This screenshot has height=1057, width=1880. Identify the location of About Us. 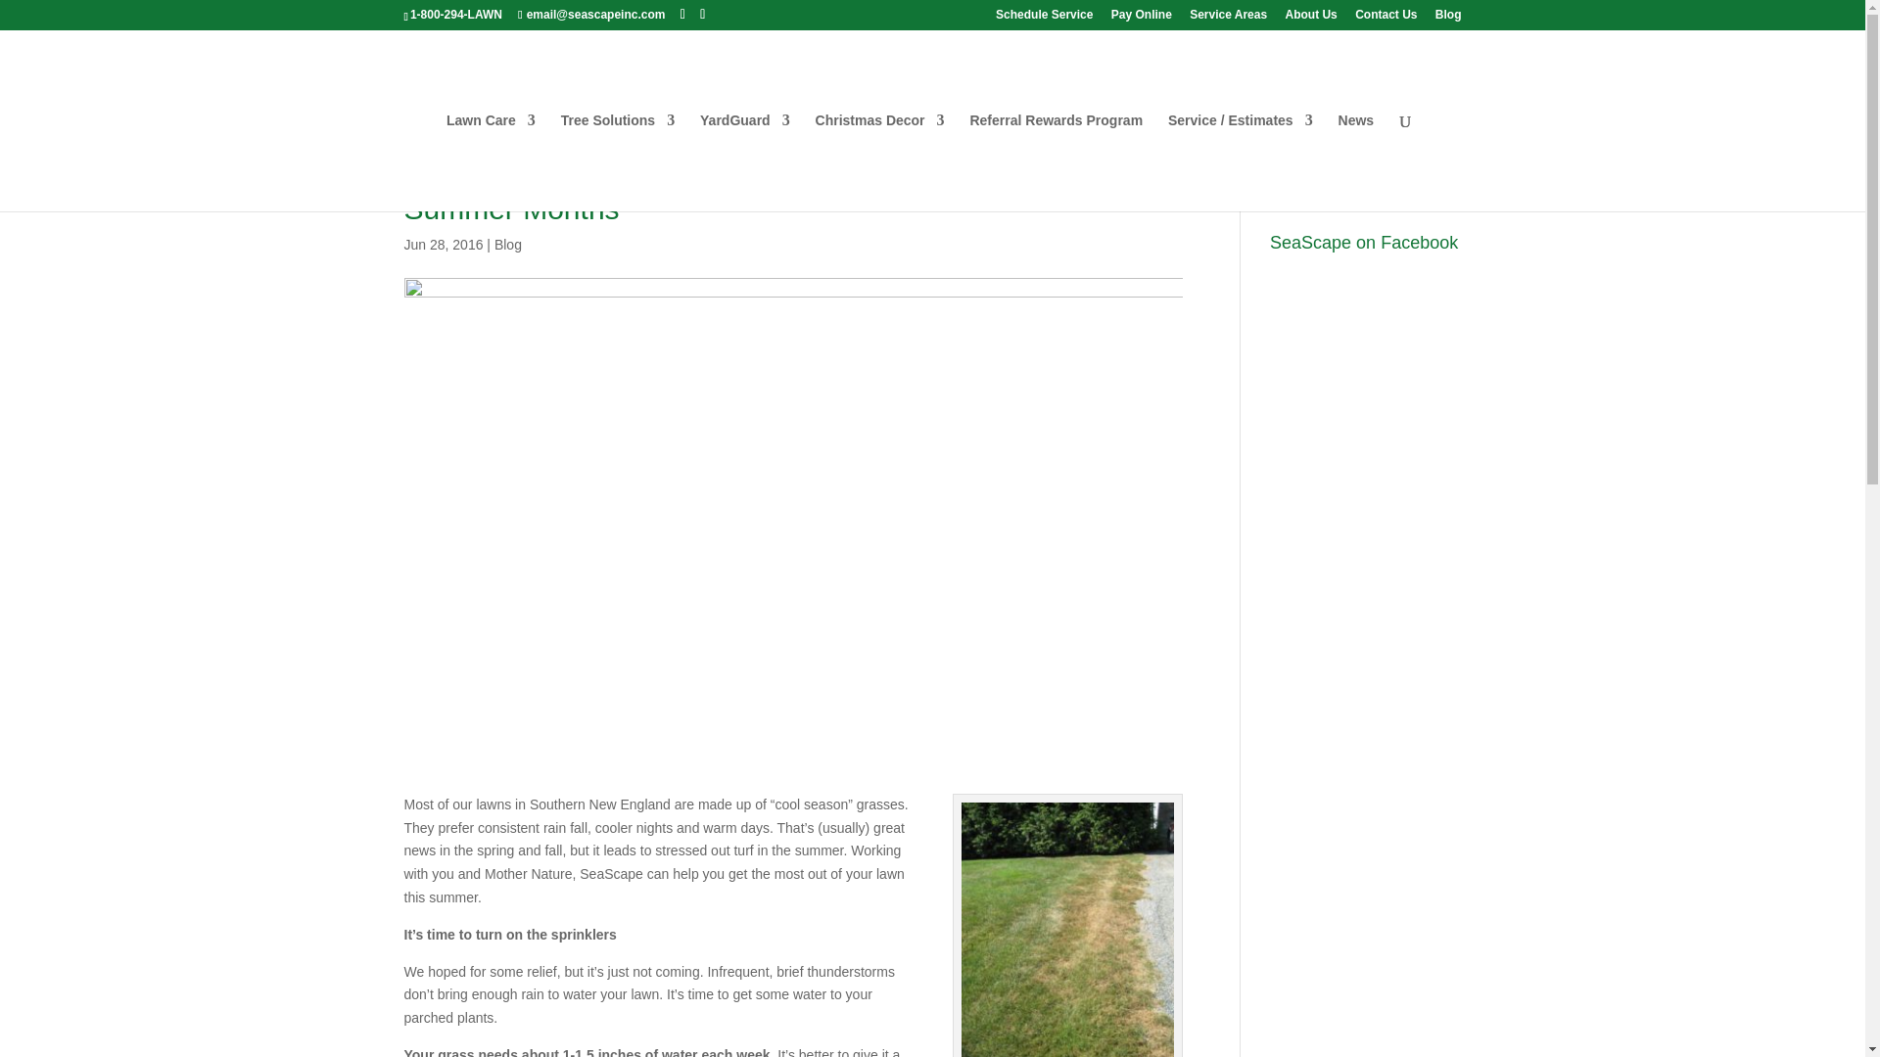
(1310, 19).